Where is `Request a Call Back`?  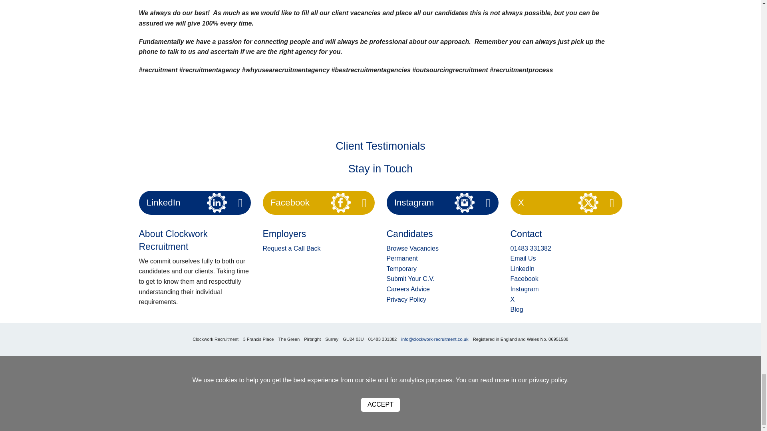
Request a Call Back is located at coordinates (292, 248).